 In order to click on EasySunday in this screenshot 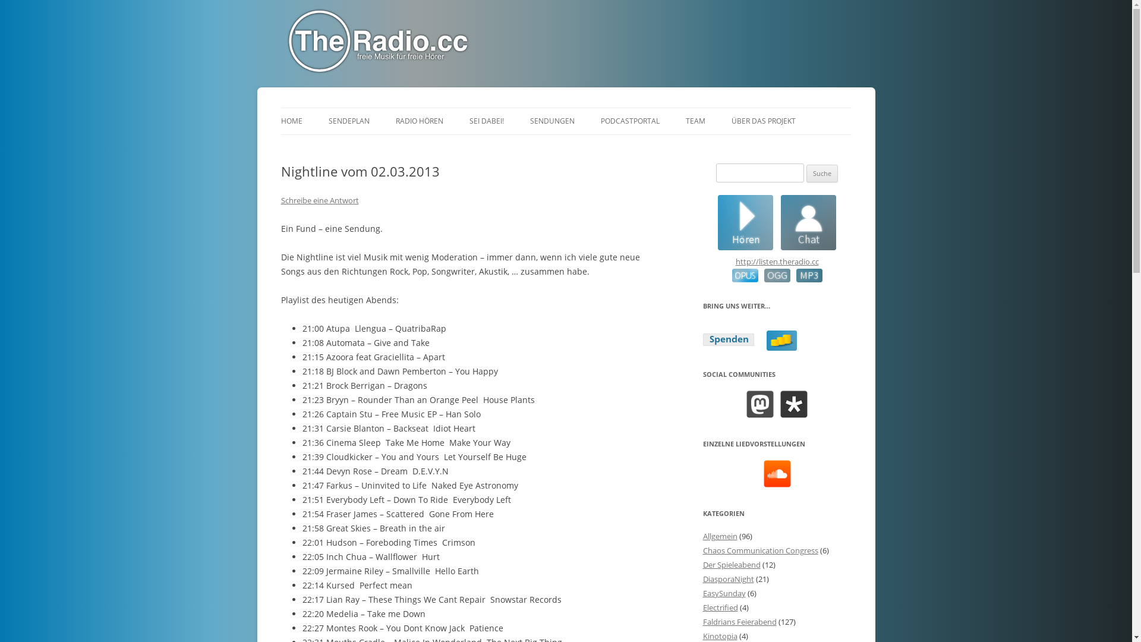, I will do `click(724, 593)`.